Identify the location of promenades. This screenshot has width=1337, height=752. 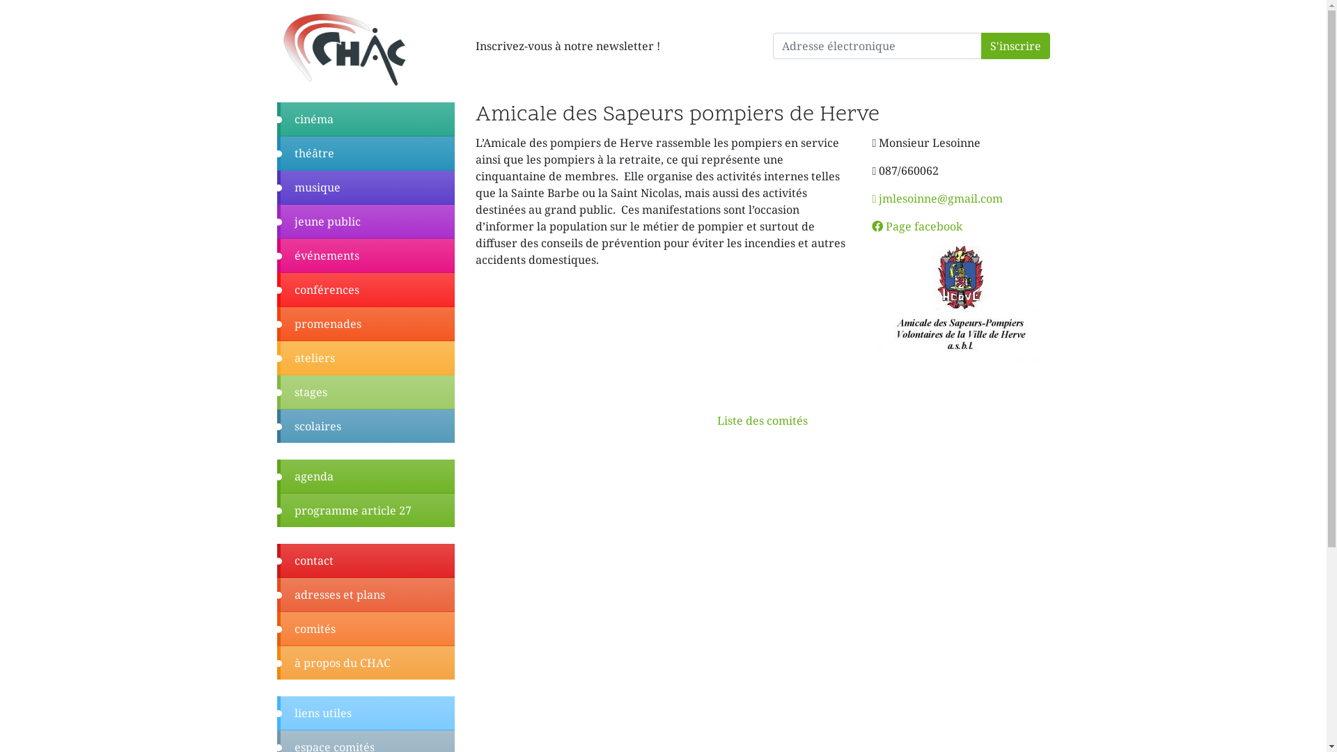
(366, 324).